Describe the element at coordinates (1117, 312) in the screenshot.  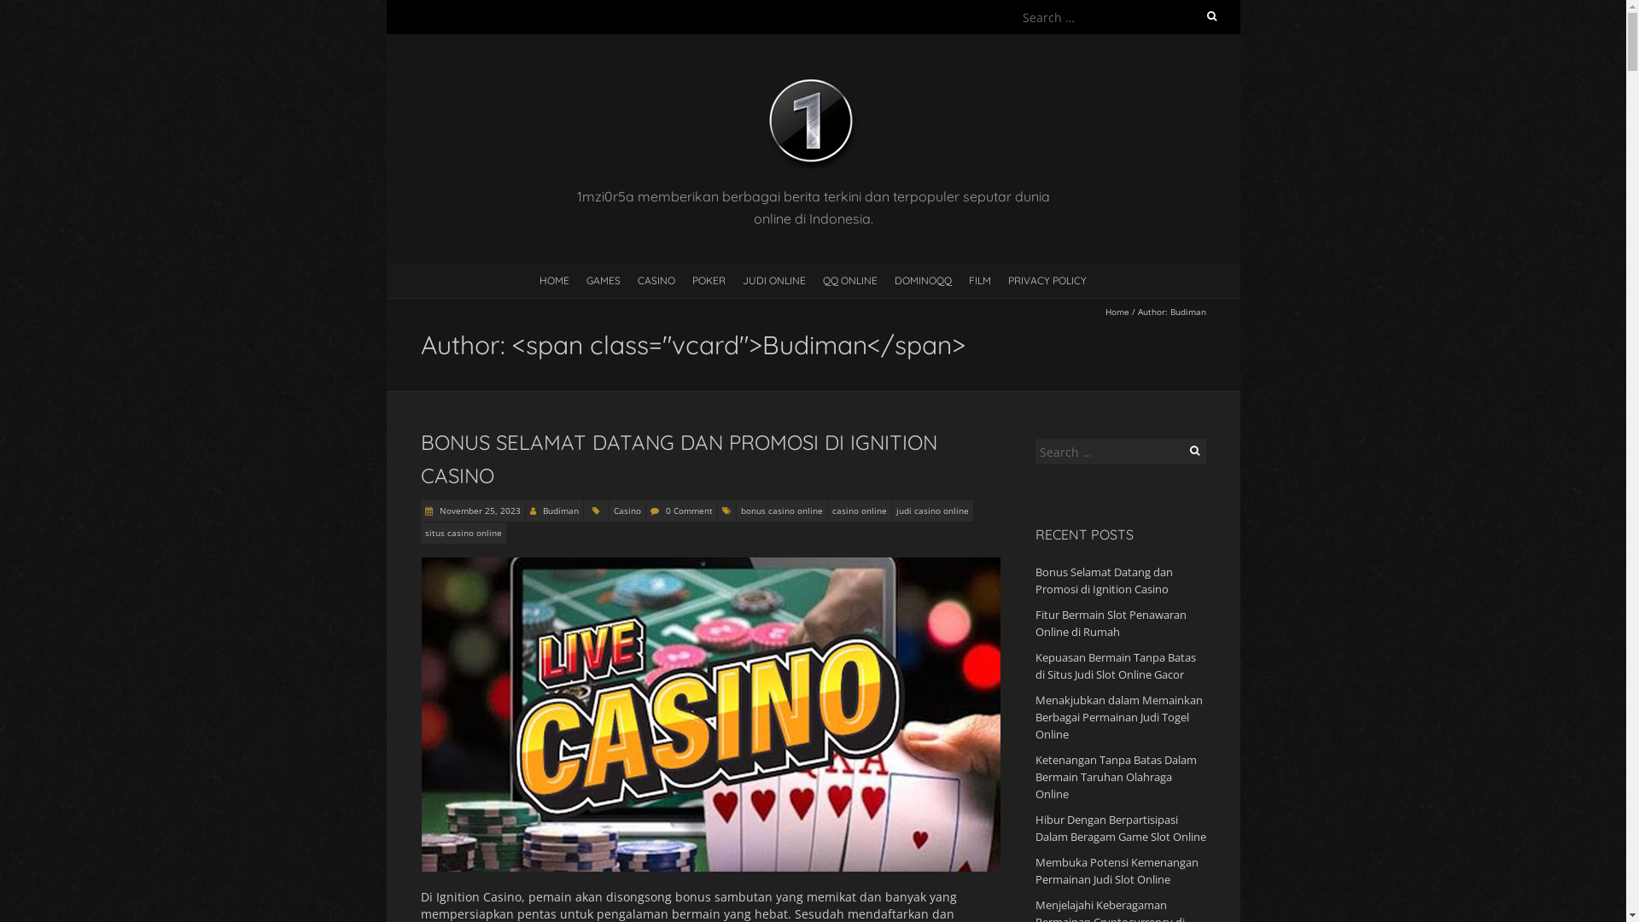
I see `Home` at that location.